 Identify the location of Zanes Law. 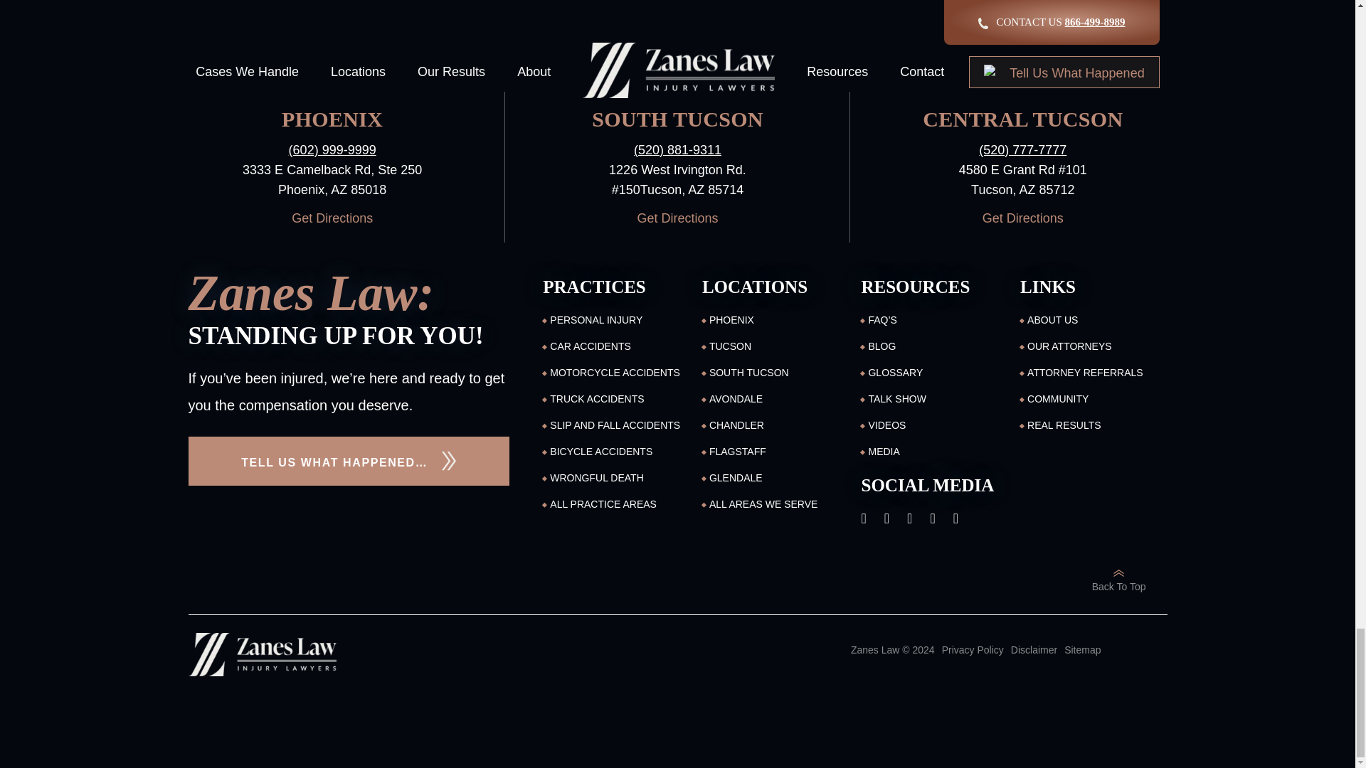
(262, 654).